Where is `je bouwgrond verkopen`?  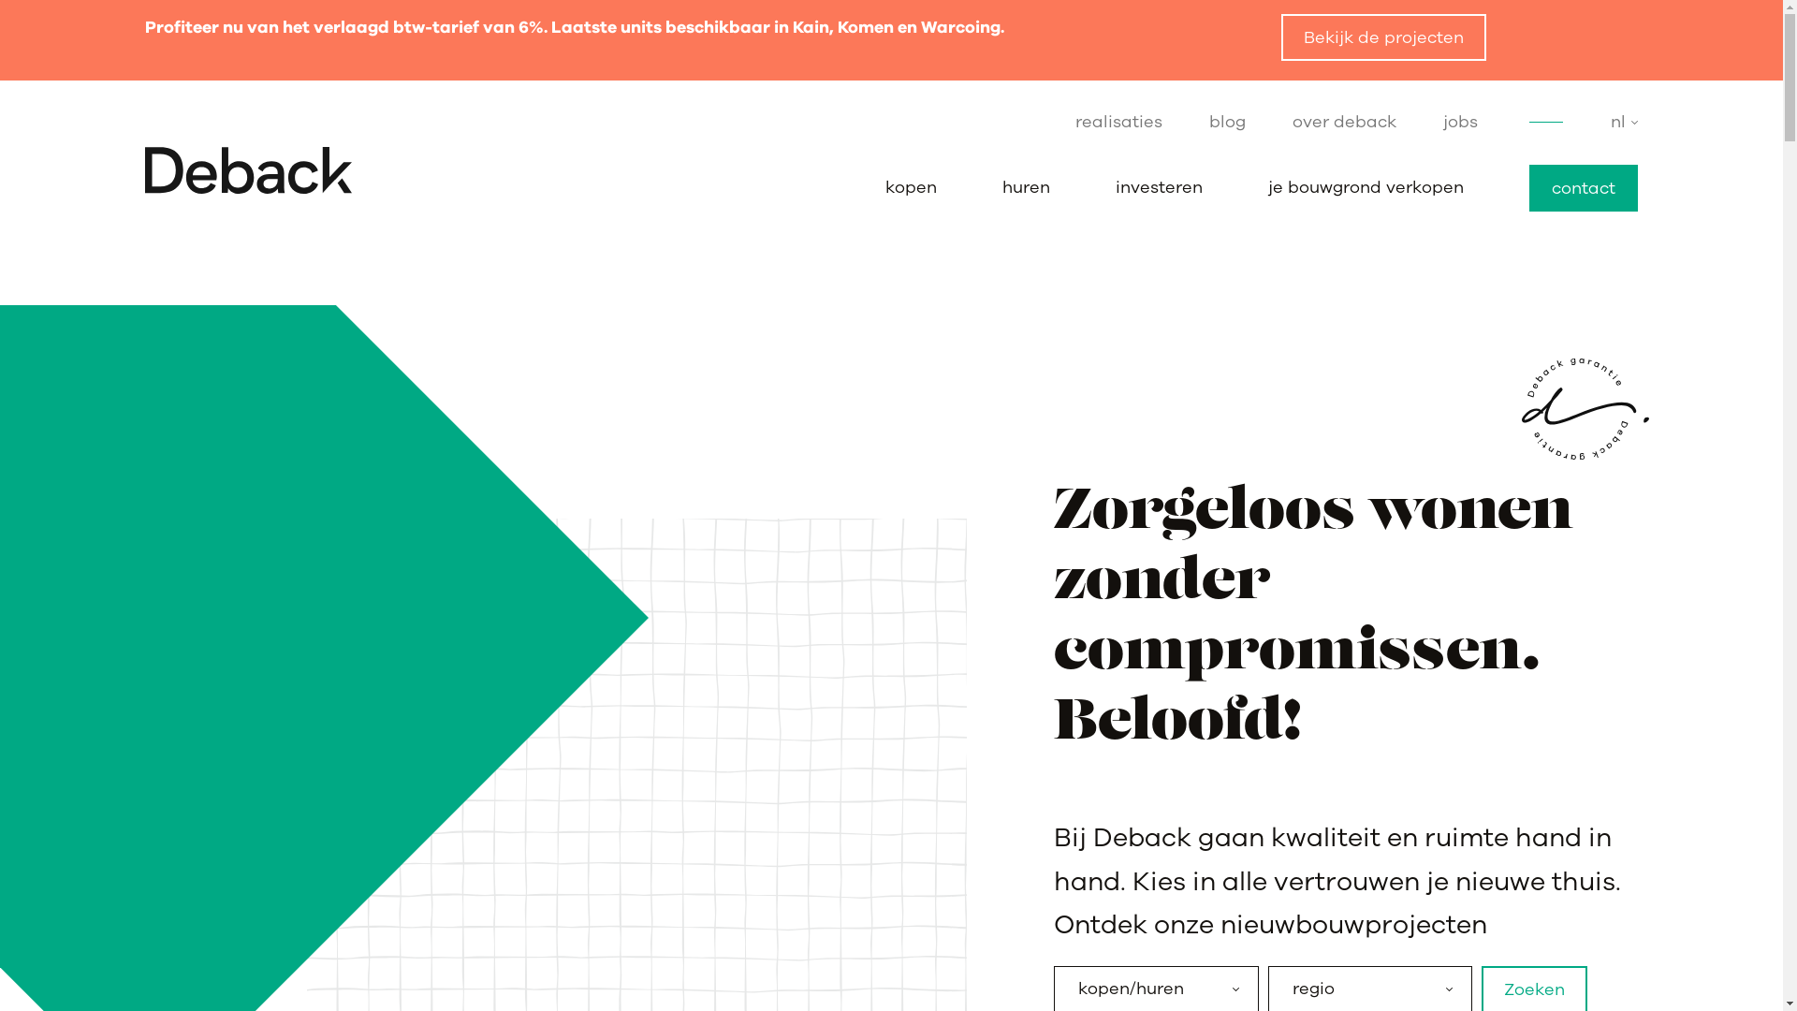 je bouwgrond verkopen is located at coordinates (1366, 187).